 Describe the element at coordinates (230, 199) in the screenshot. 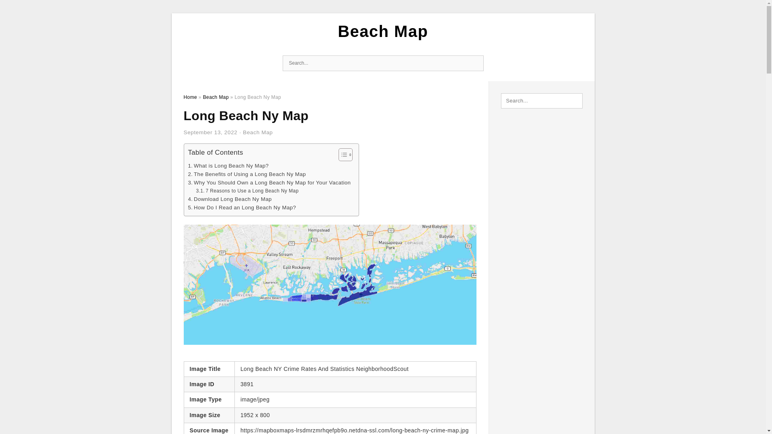

I see `Download Long Beach Ny Map` at that location.